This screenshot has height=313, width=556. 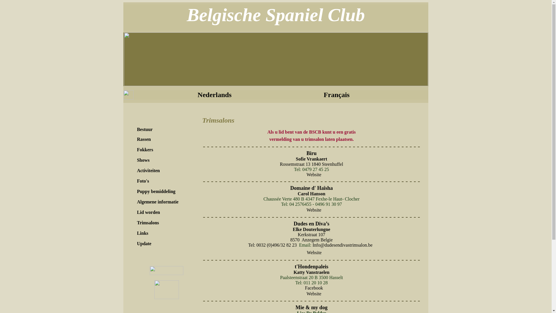 What do you see at coordinates (144, 139) in the screenshot?
I see `Rassen` at bounding box center [144, 139].